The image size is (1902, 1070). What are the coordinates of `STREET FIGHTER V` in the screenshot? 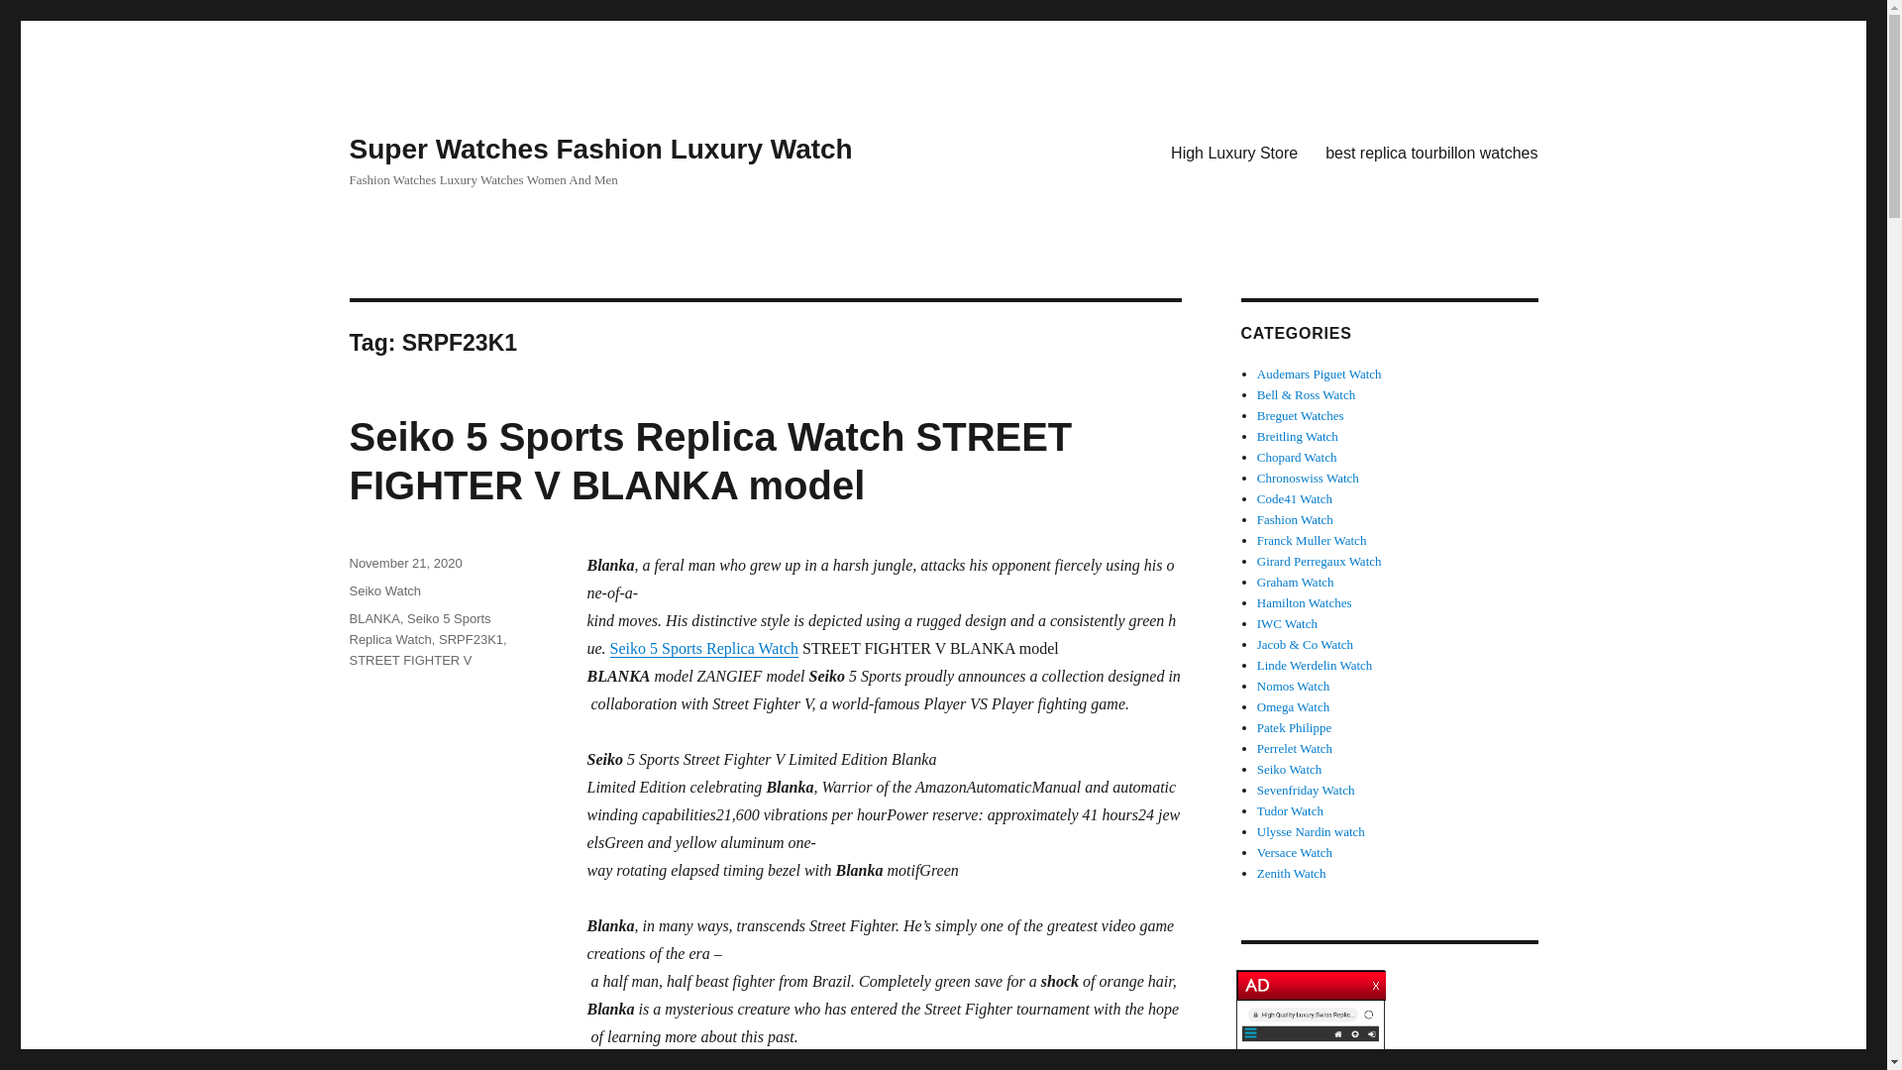 It's located at (410, 660).